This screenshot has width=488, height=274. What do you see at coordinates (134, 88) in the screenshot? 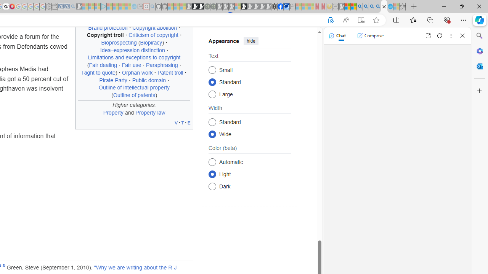
I see `Outline of intellectual property` at bounding box center [134, 88].